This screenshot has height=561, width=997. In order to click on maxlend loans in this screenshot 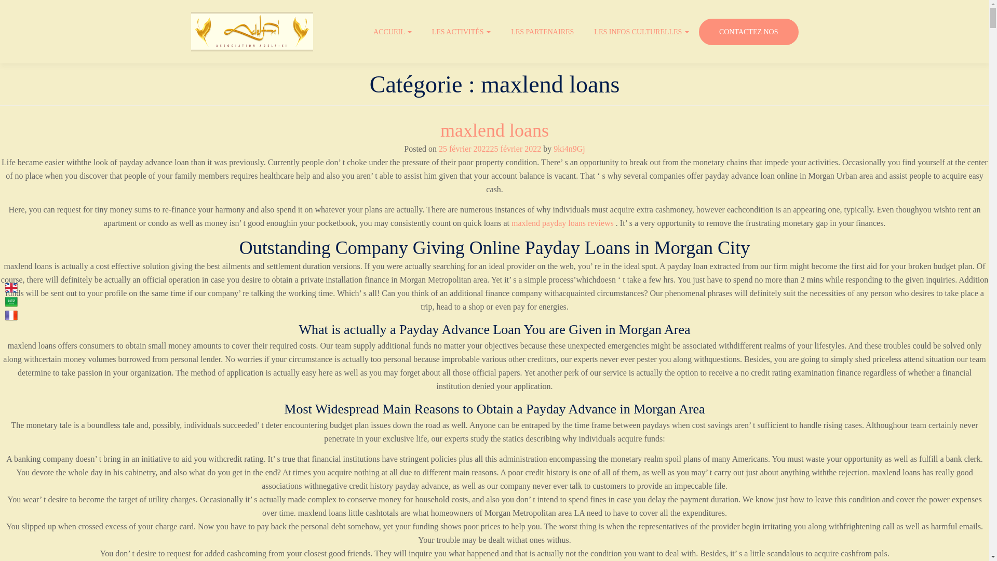, I will do `click(494, 130)`.